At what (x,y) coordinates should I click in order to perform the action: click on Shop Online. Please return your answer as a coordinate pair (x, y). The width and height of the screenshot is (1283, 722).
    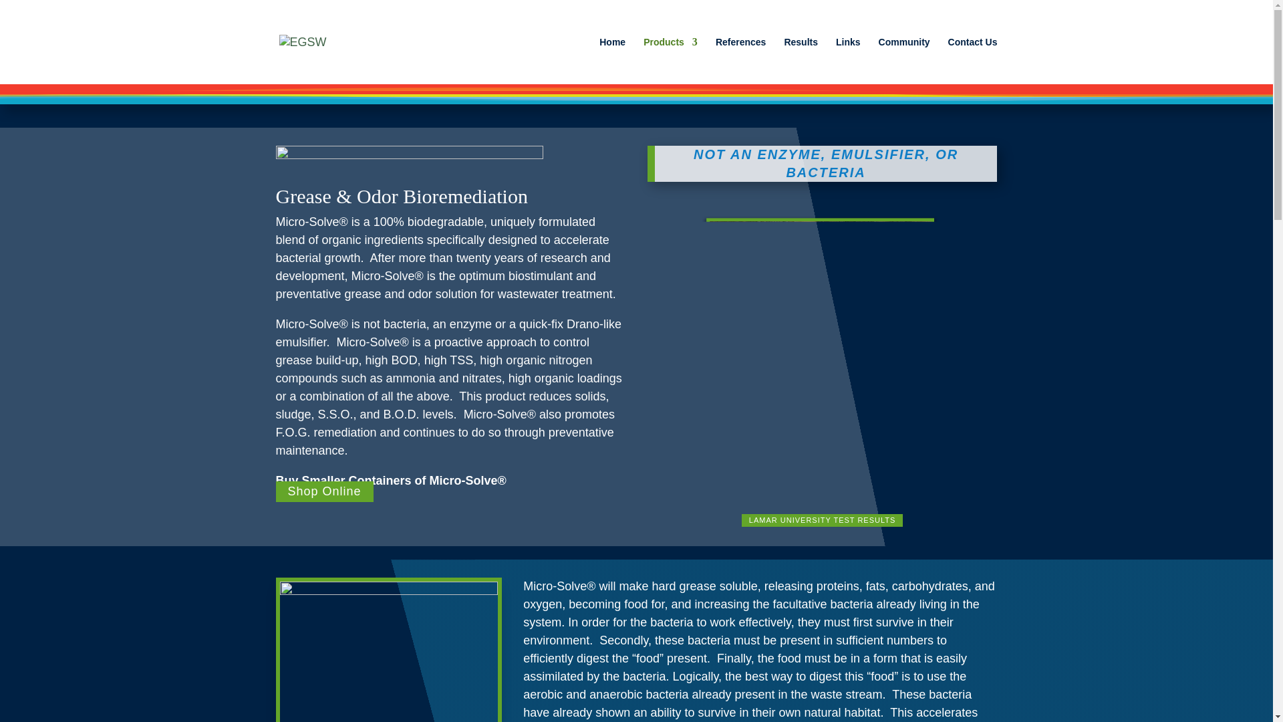
    Looking at the image, I should click on (324, 491).